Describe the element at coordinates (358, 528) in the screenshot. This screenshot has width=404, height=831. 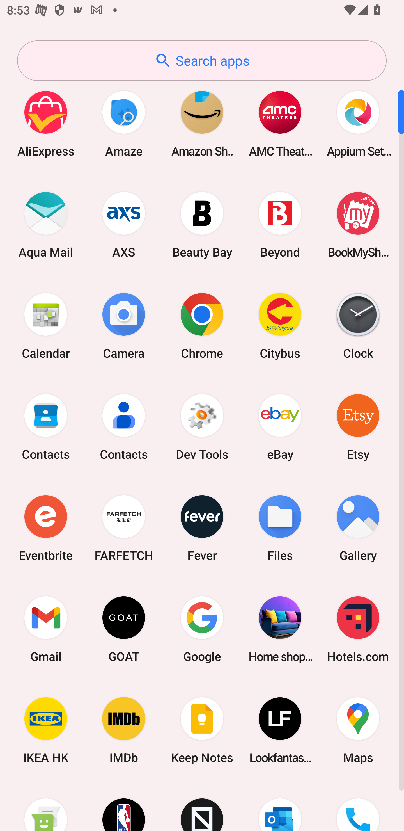
I see `Gallery` at that location.